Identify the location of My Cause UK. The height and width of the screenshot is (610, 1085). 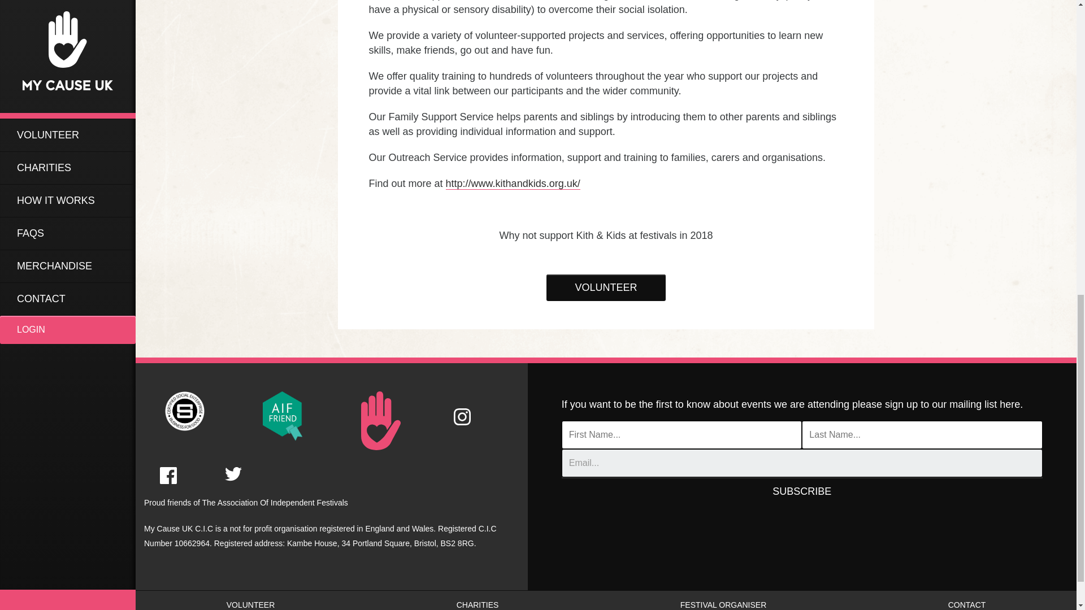
(462, 408).